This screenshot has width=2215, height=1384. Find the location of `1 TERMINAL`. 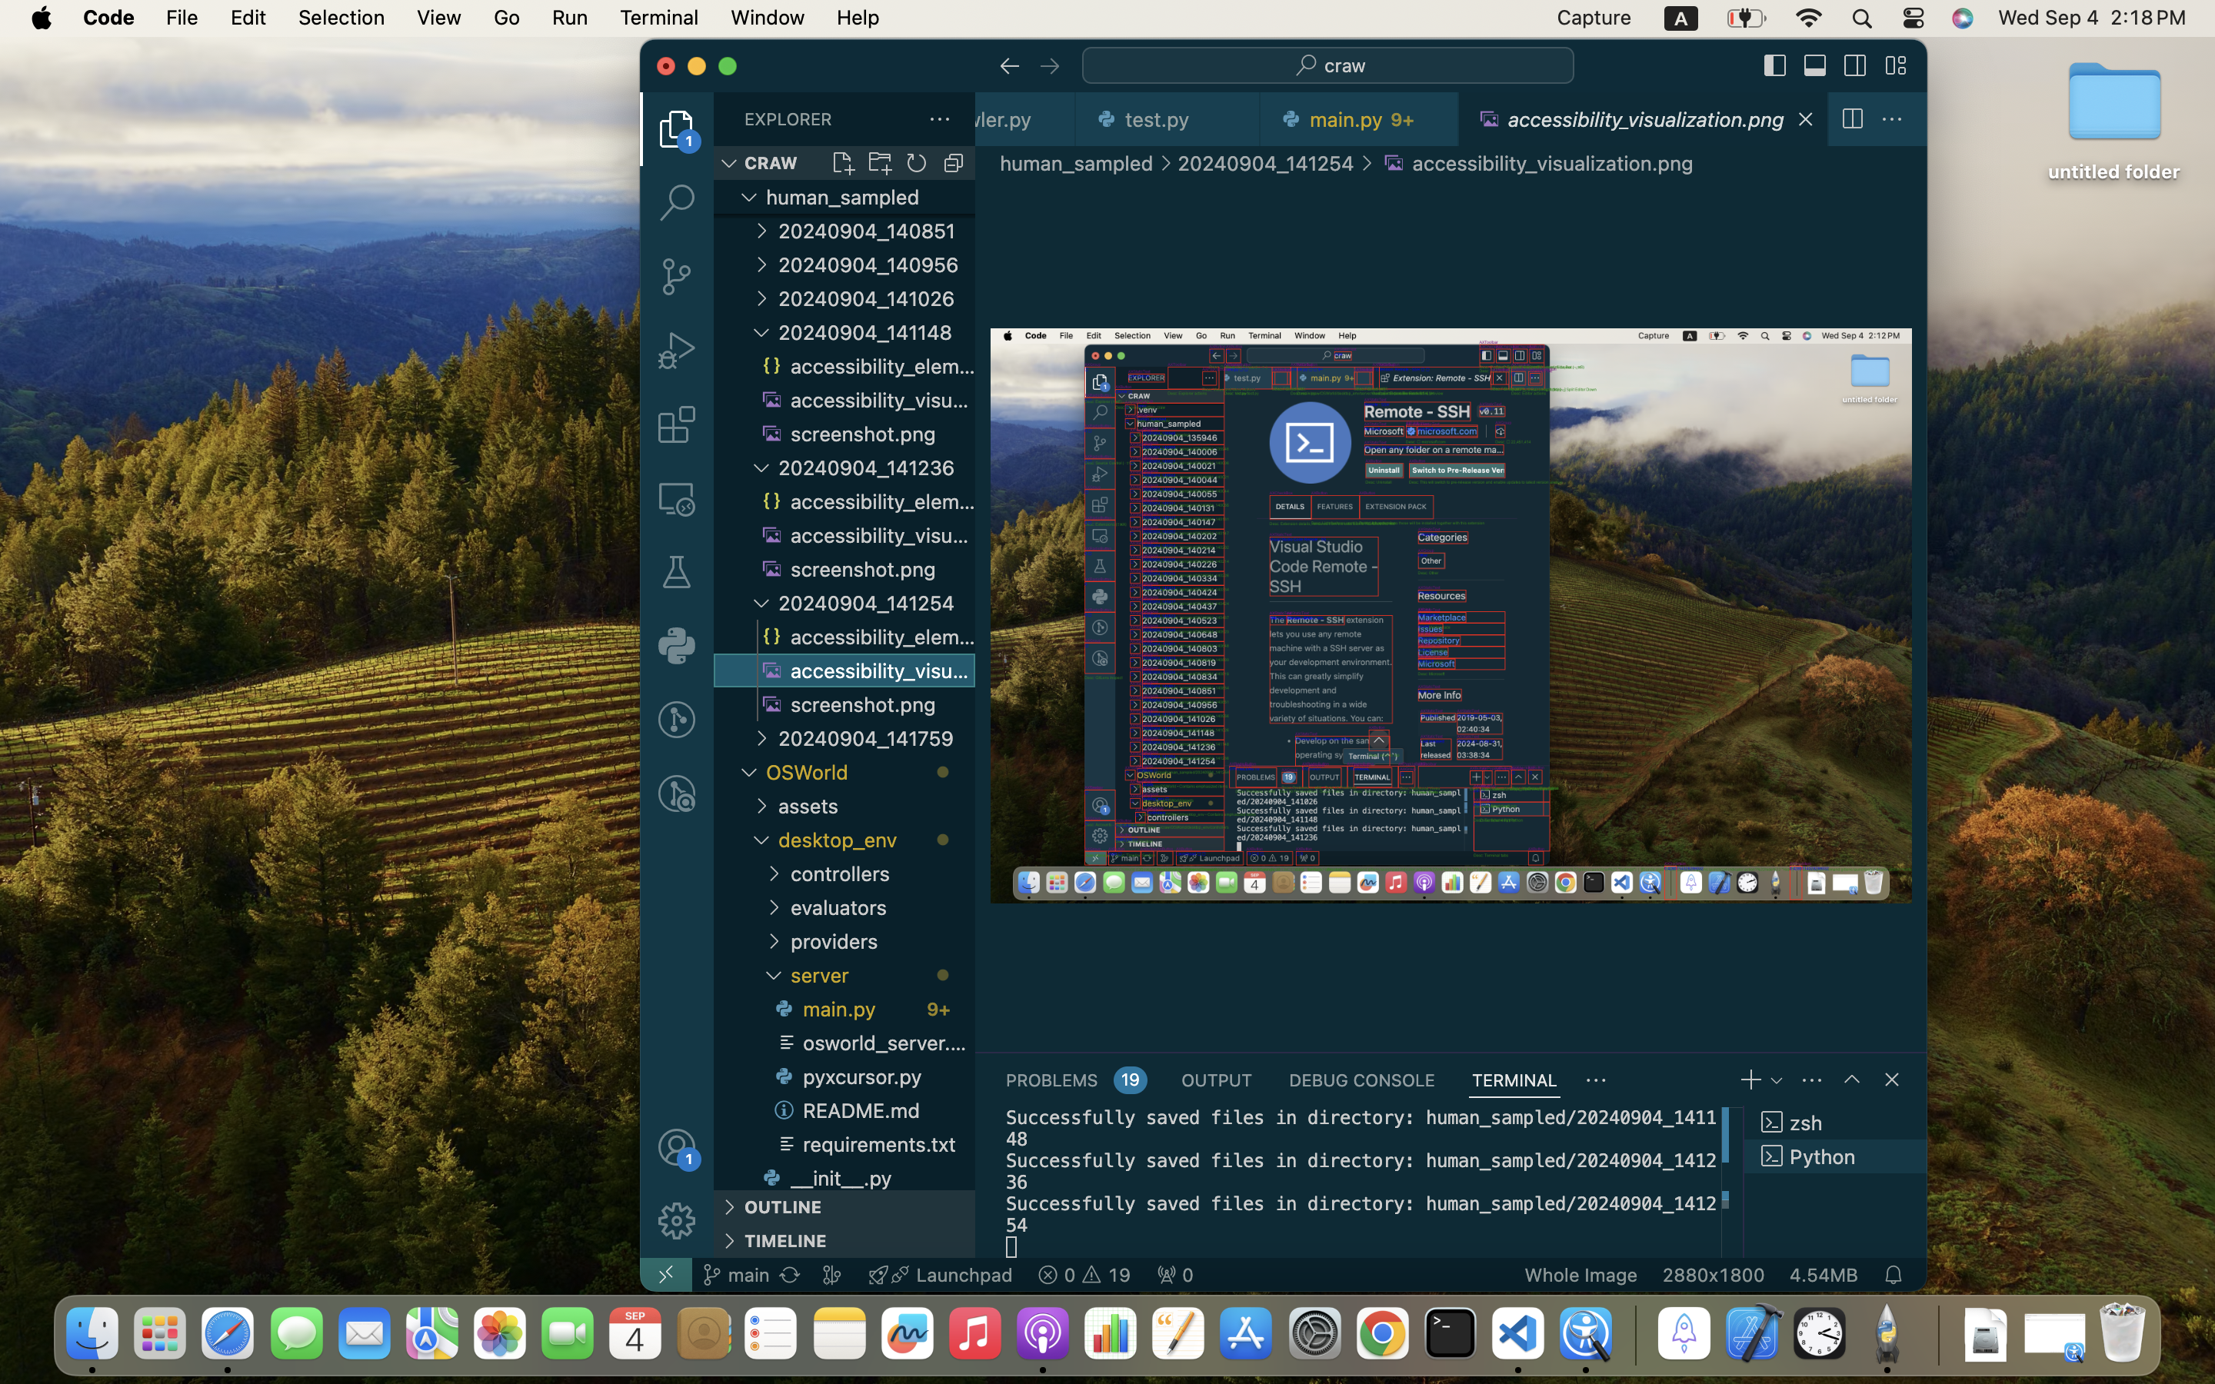

1 TERMINAL is located at coordinates (1515, 1080).